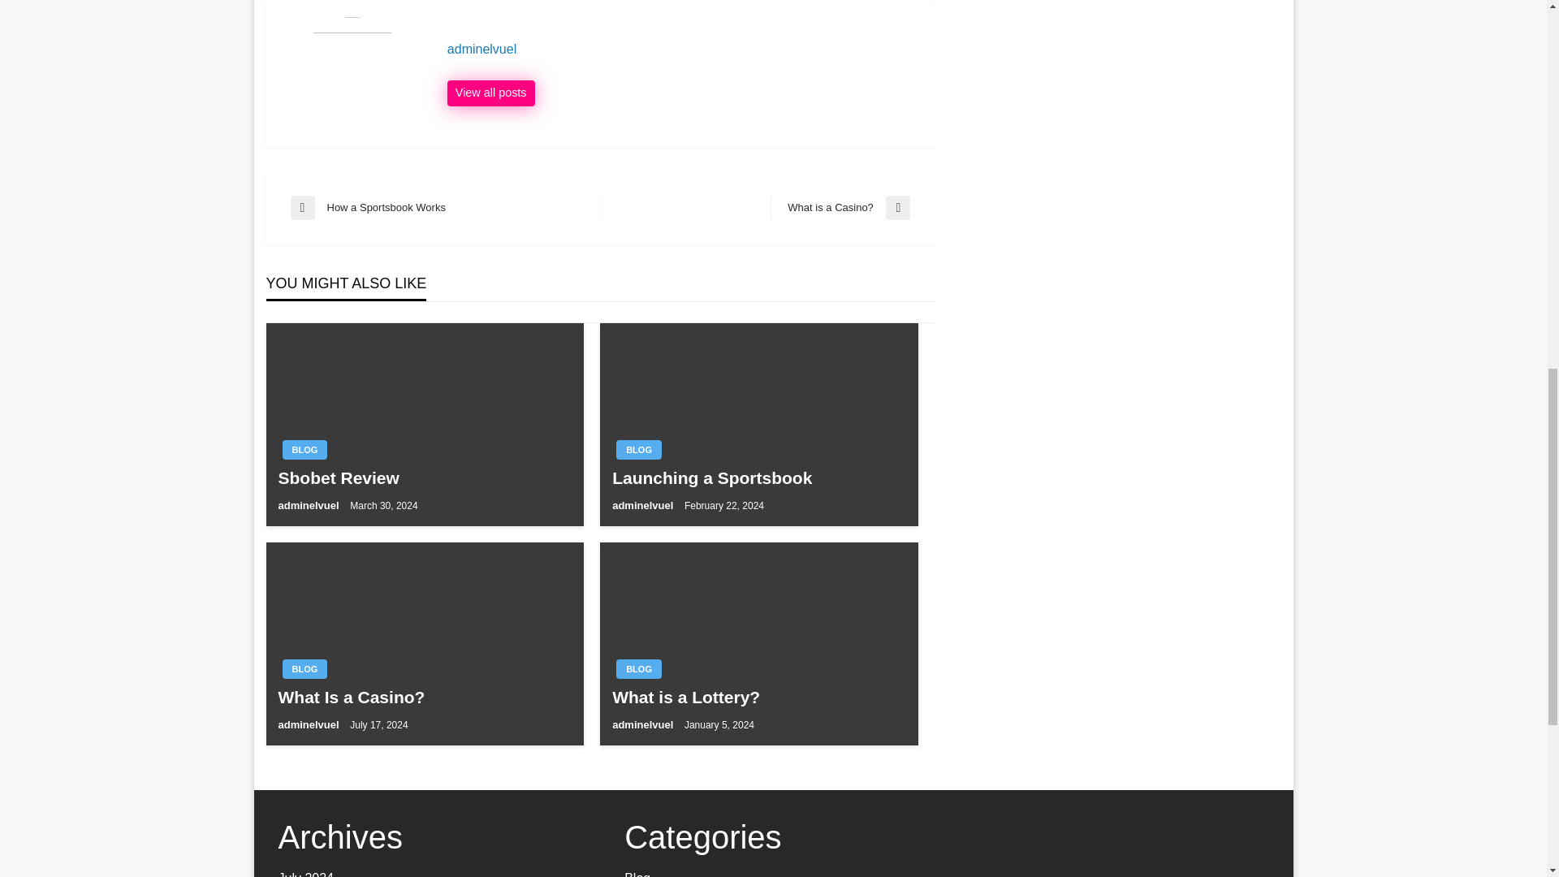  Describe the element at coordinates (758, 697) in the screenshot. I see `What is a Lottery?` at that location.